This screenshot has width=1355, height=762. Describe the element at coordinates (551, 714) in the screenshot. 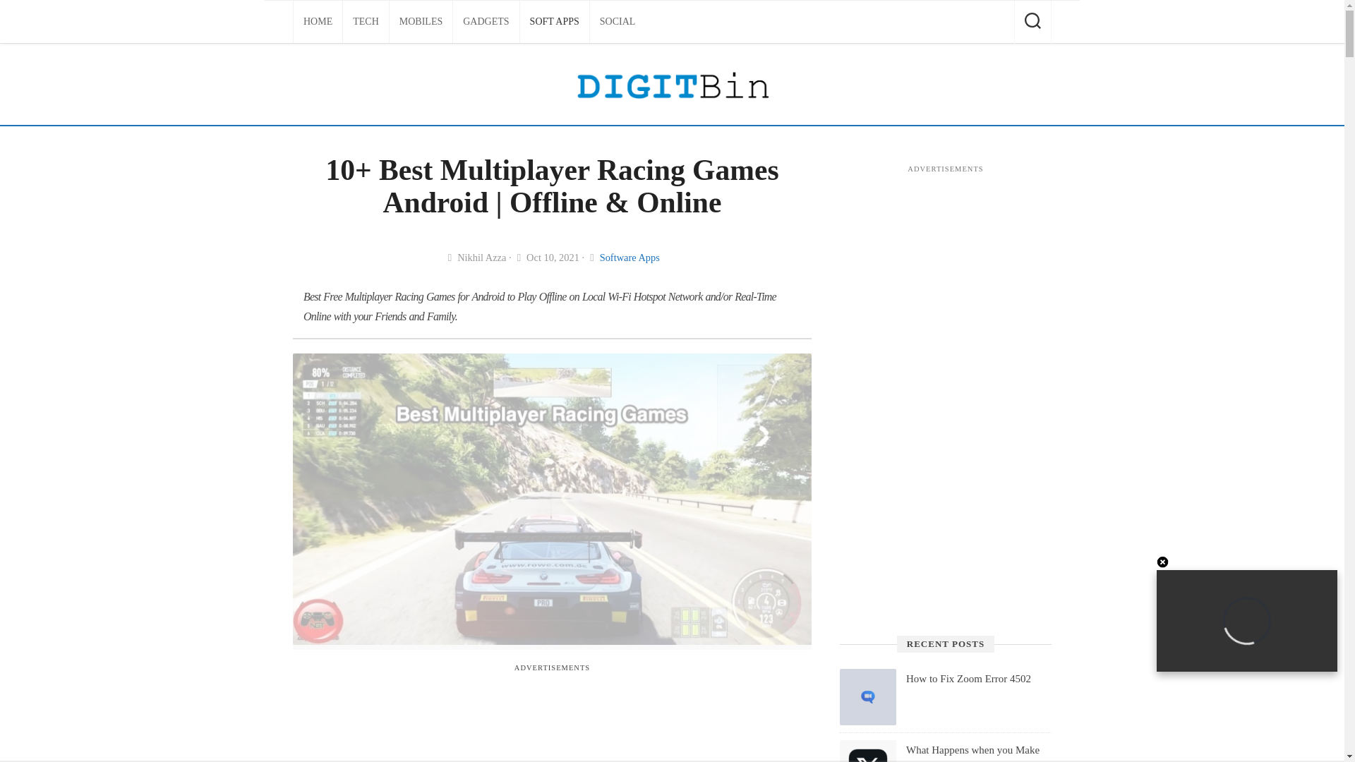

I see `Advertisement` at that location.